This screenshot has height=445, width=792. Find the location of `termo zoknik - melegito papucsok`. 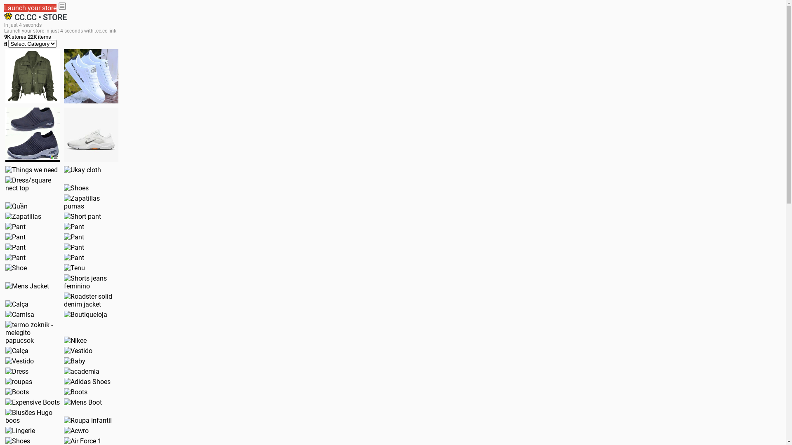

termo zoknik - melegito papucsok is located at coordinates (33, 333).